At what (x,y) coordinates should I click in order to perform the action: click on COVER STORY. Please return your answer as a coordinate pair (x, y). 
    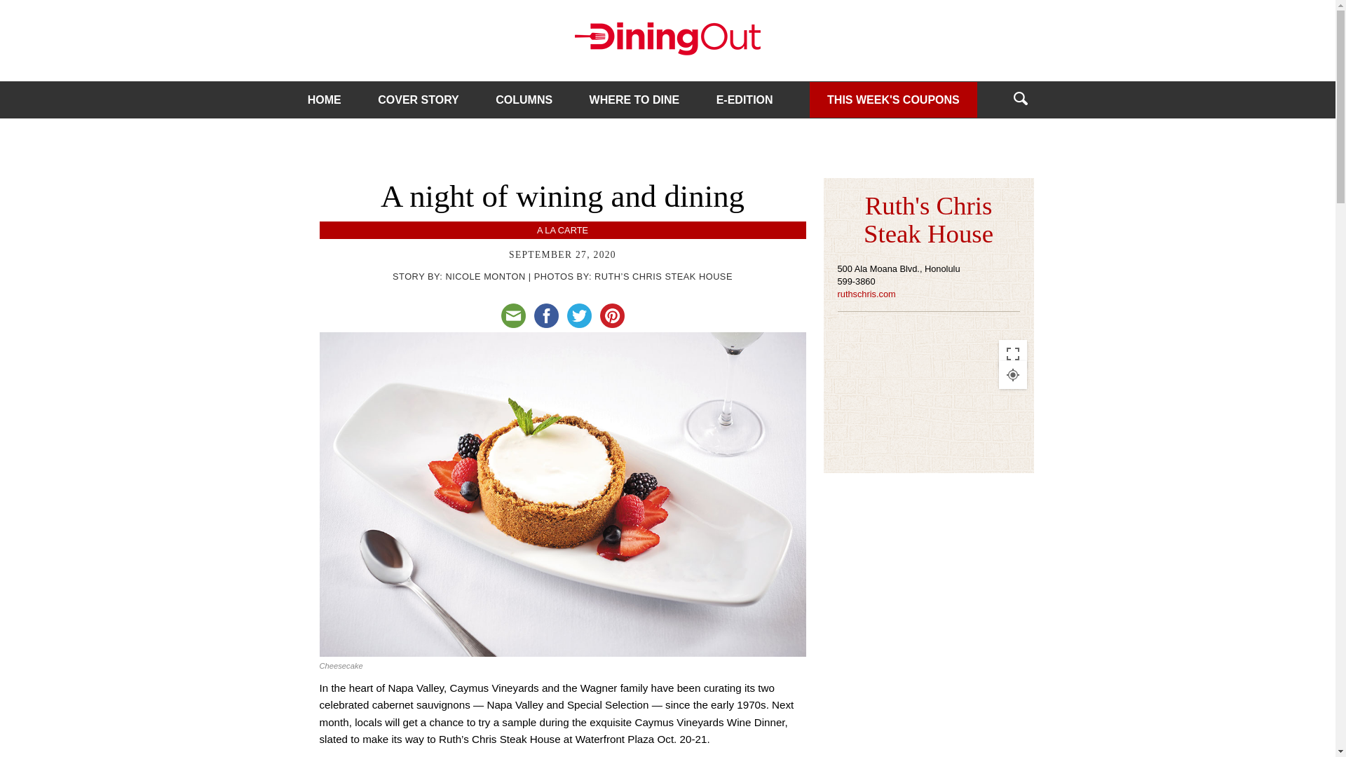
    Looking at the image, I should click on (418, 100).